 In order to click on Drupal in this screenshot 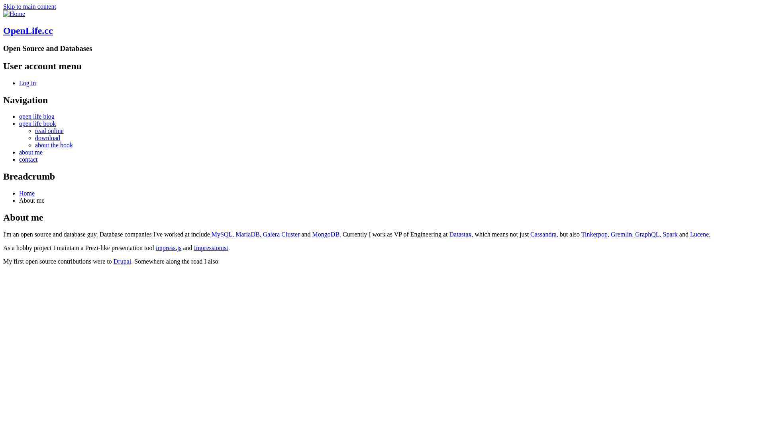, I will do `click(122, 261)`.